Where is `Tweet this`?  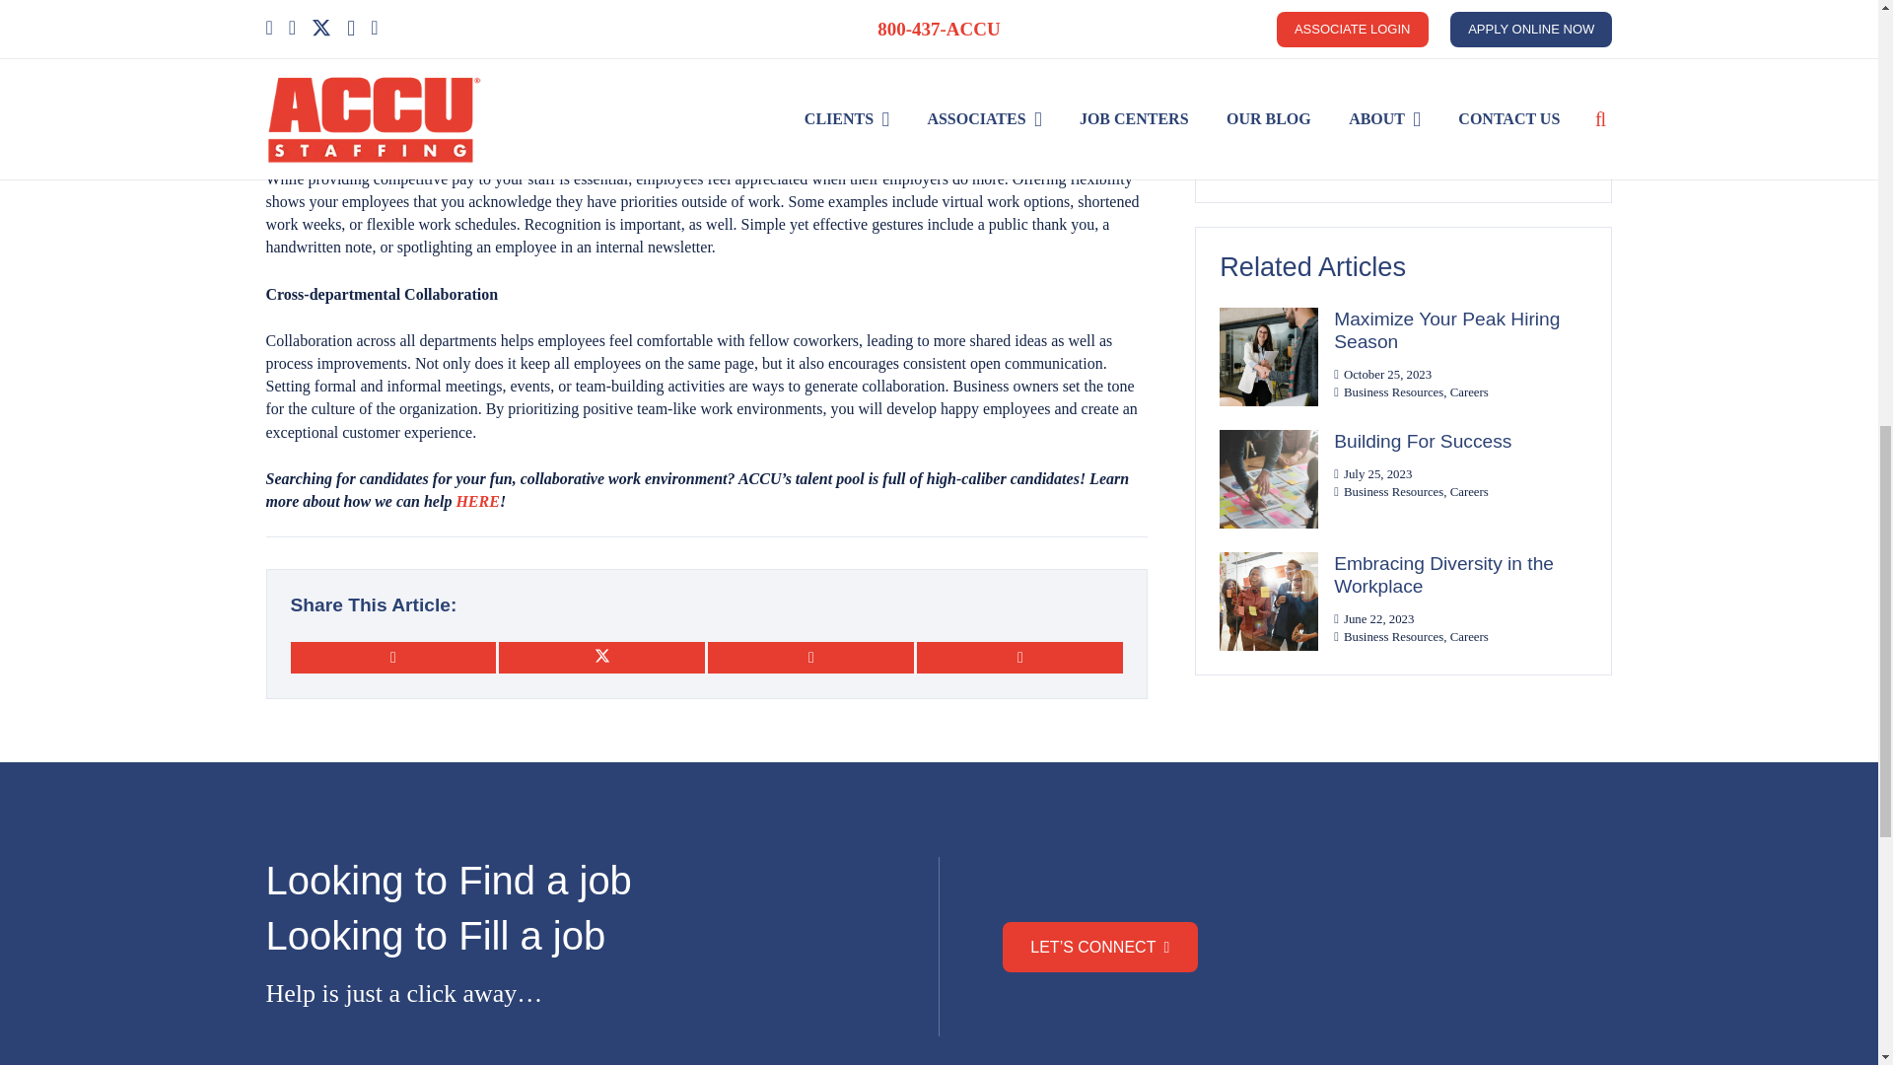
Tweet this is located at coordinates (601, 657).